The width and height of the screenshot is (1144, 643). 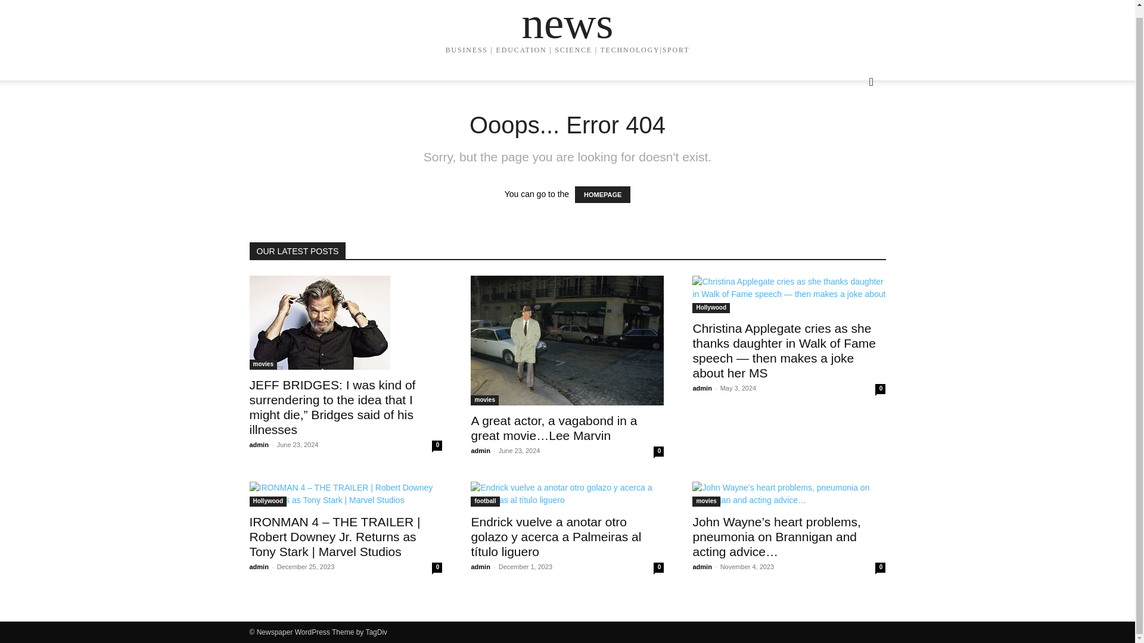 I want to click on Hollywood, so click(x=268, y=501).